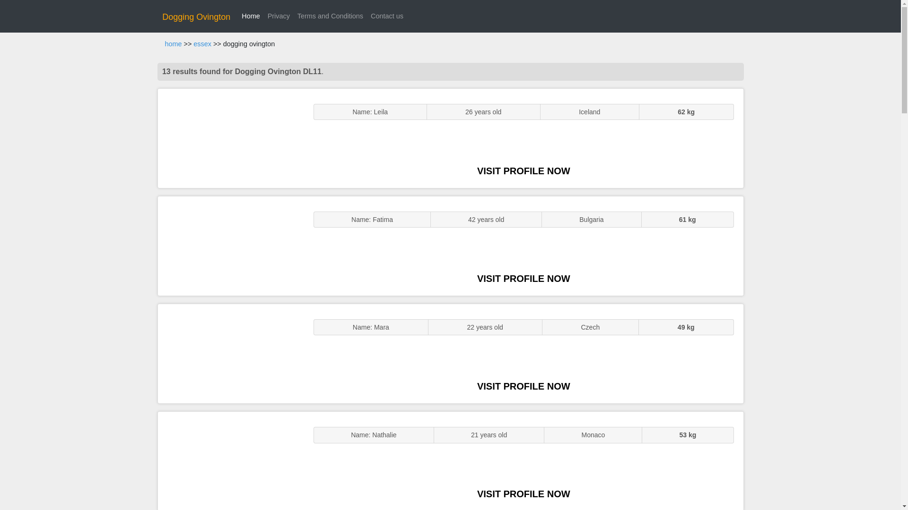  I want to click on  ENGLISH STUNNER, so click(231, 138).